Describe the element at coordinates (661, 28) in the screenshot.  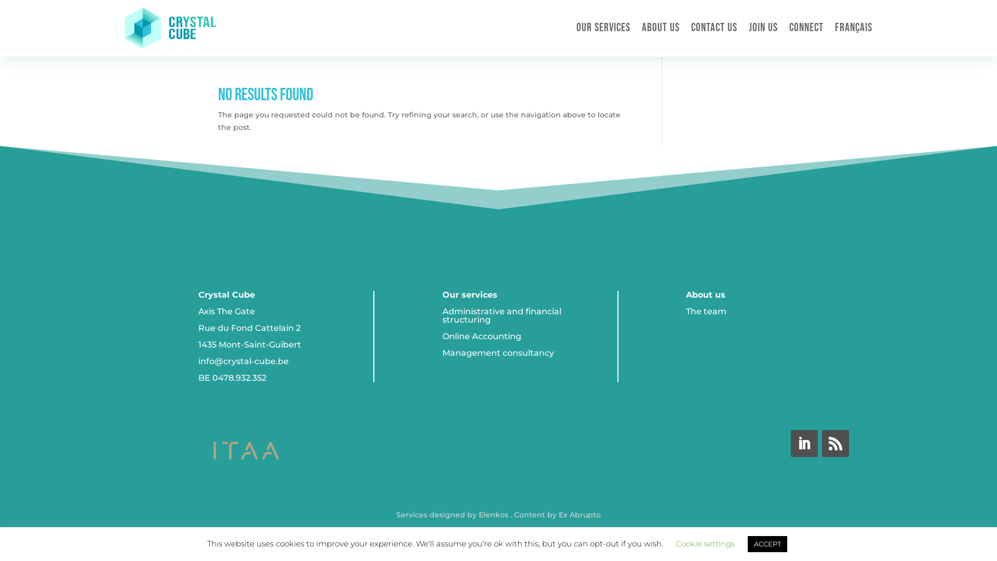
I see `ABOUT US` at that location.